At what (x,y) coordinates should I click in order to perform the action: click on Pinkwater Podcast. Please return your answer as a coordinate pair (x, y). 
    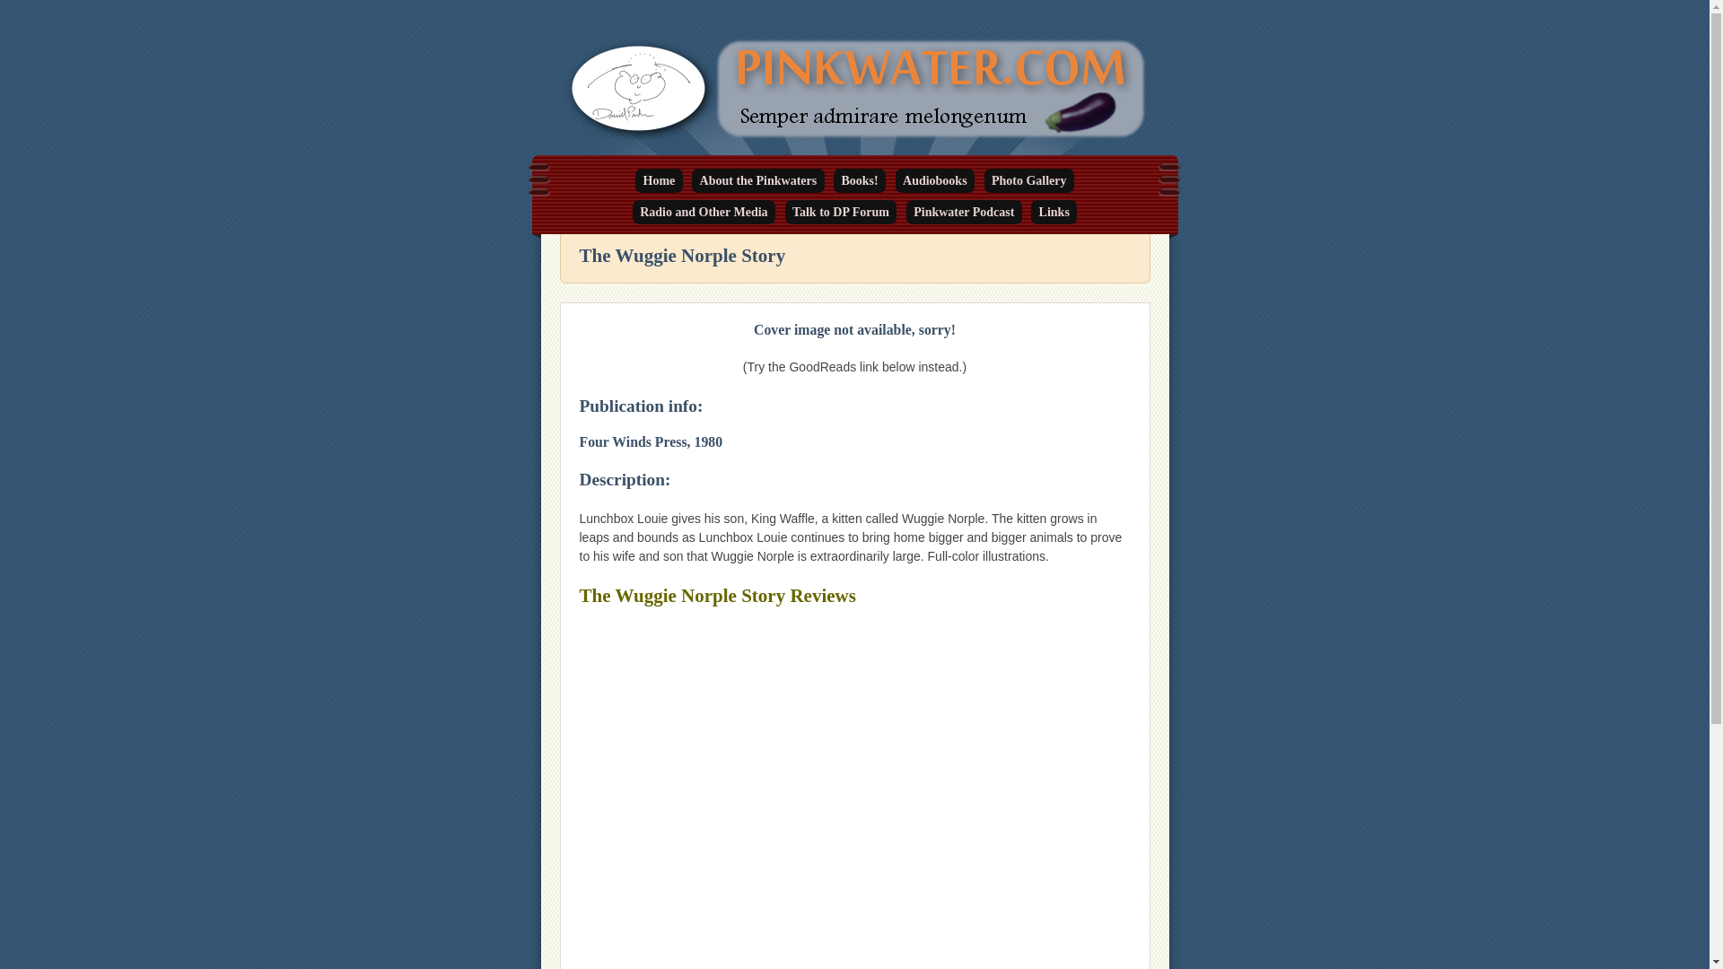
    Looking at the image, I should click on (964, 212).